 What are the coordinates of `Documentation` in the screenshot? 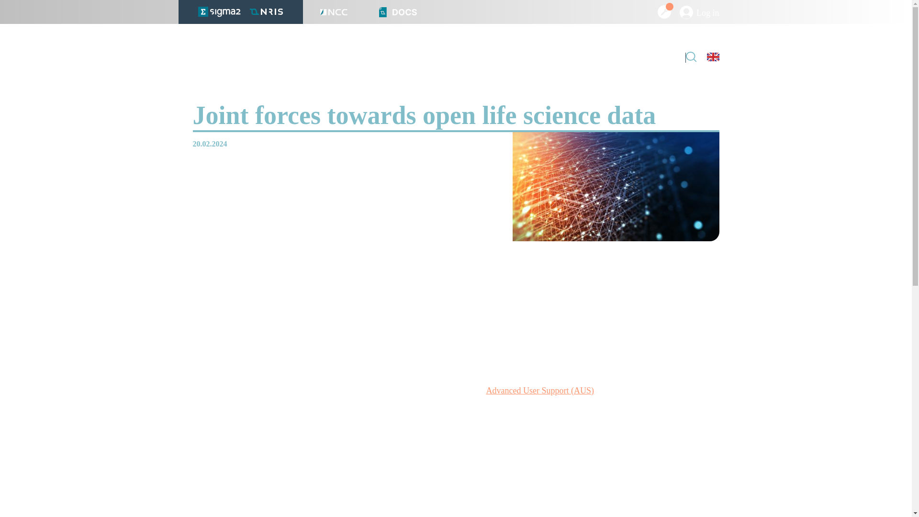 It's located at (398, 11).